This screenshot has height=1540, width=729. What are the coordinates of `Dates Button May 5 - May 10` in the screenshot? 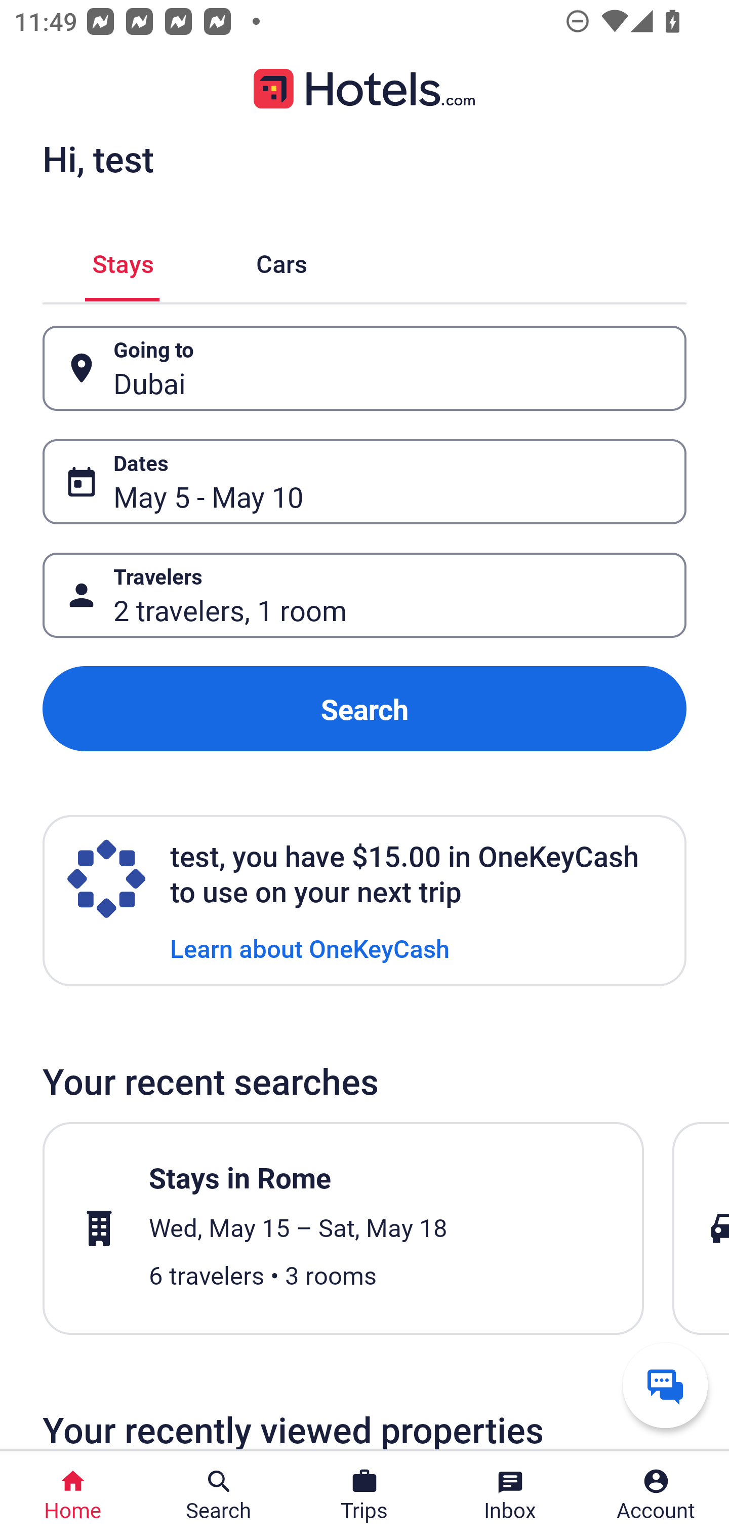 It's located at (364, 481).